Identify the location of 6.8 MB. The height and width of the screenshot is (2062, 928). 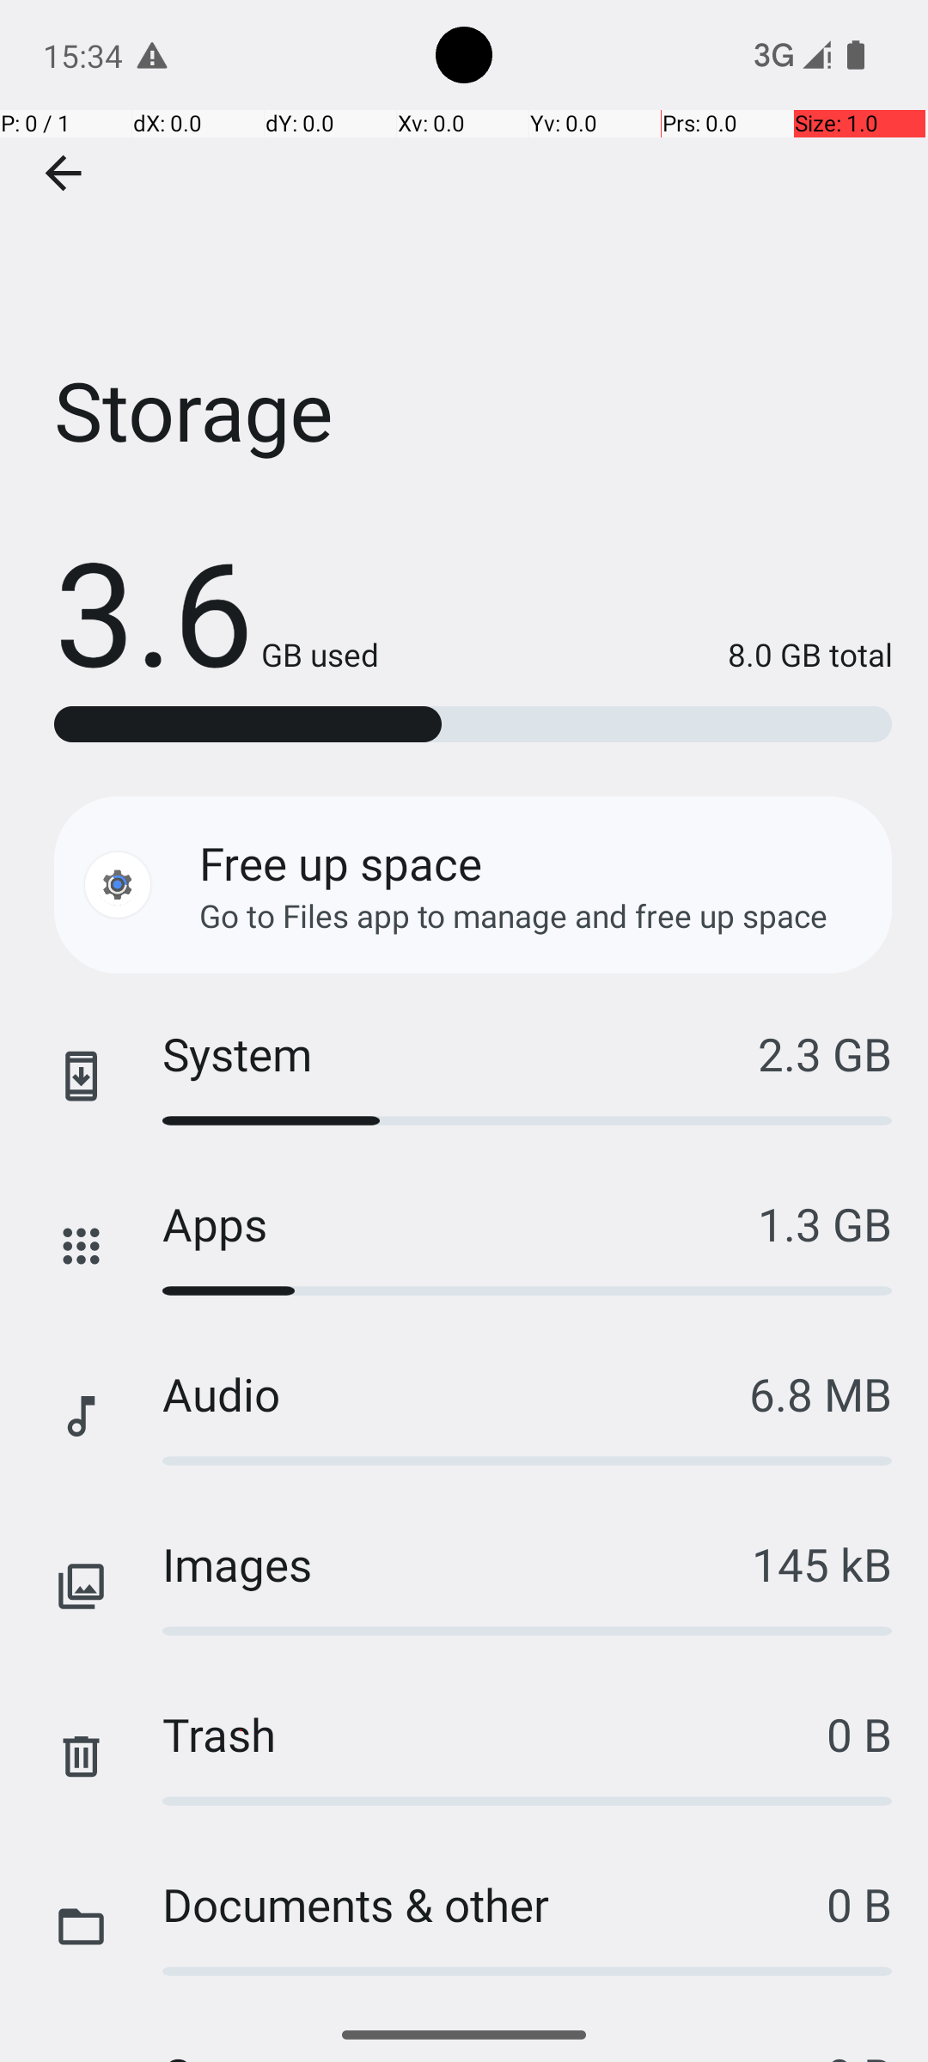
(821, 1394).